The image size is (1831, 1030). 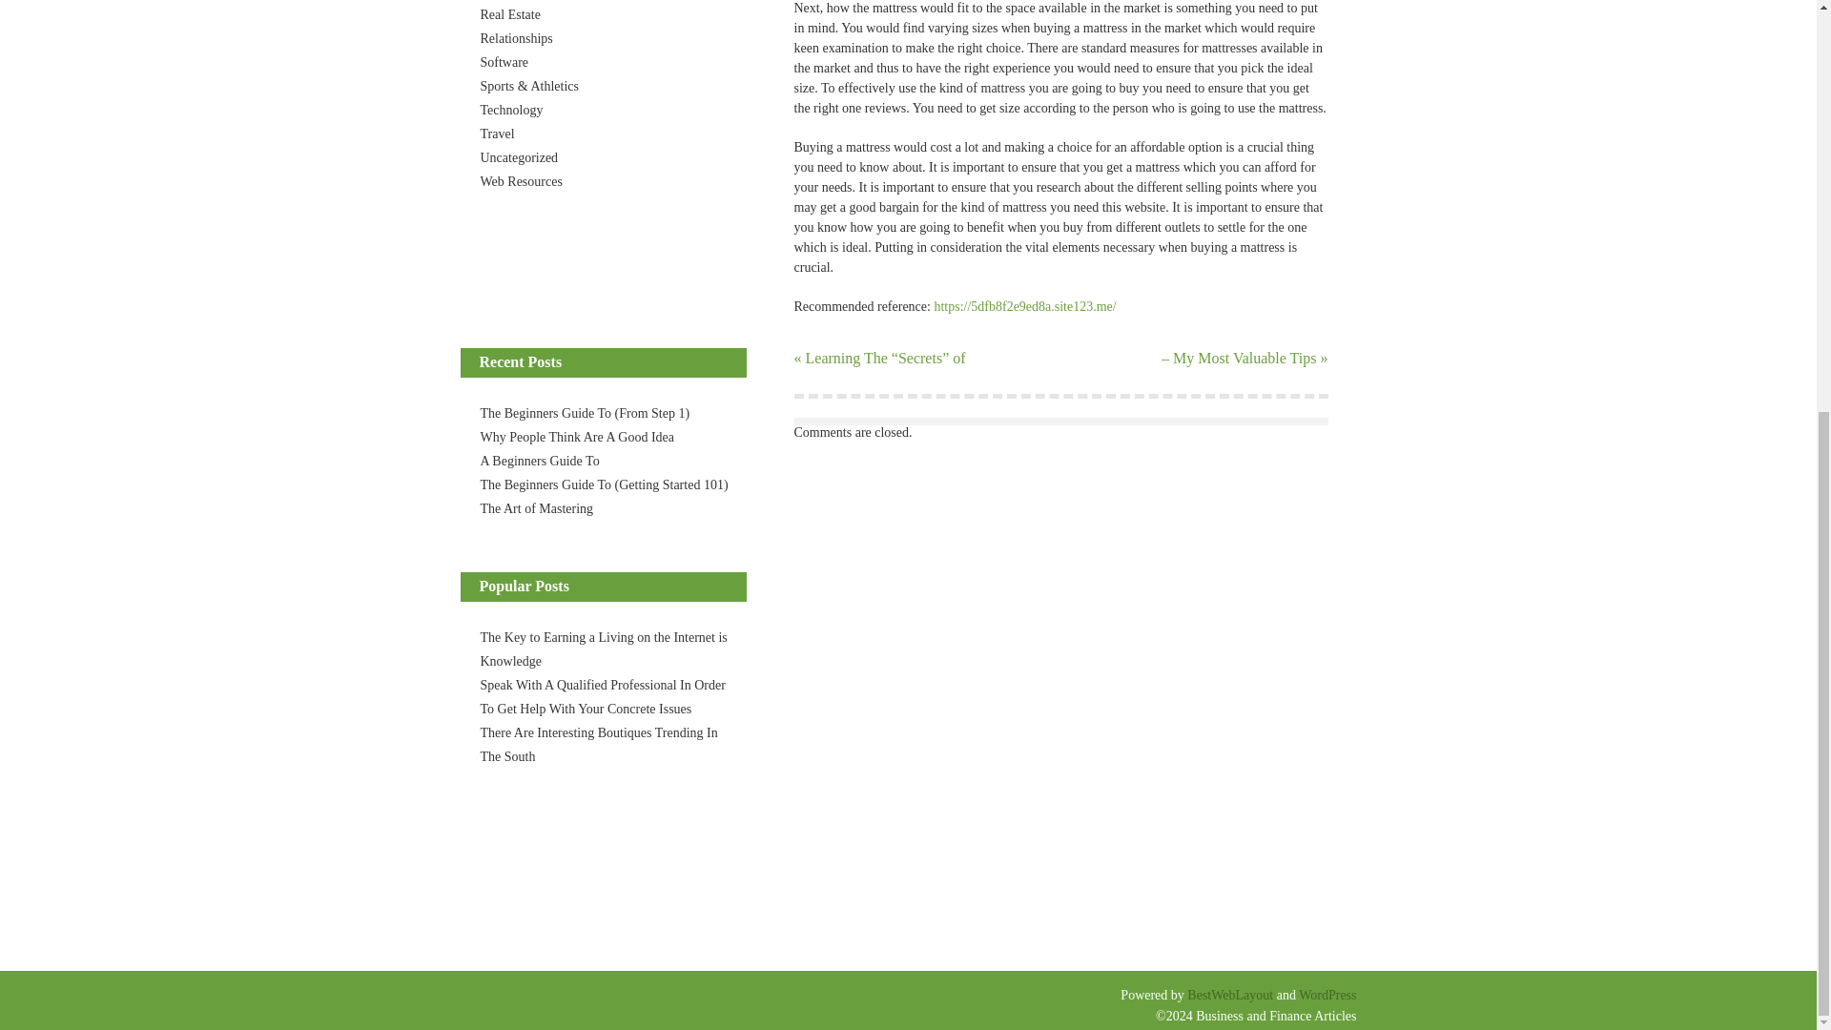 What do you see at coordinates (504, 63) in the screenshot?
I see `Software` at bounding box center [504, 63].